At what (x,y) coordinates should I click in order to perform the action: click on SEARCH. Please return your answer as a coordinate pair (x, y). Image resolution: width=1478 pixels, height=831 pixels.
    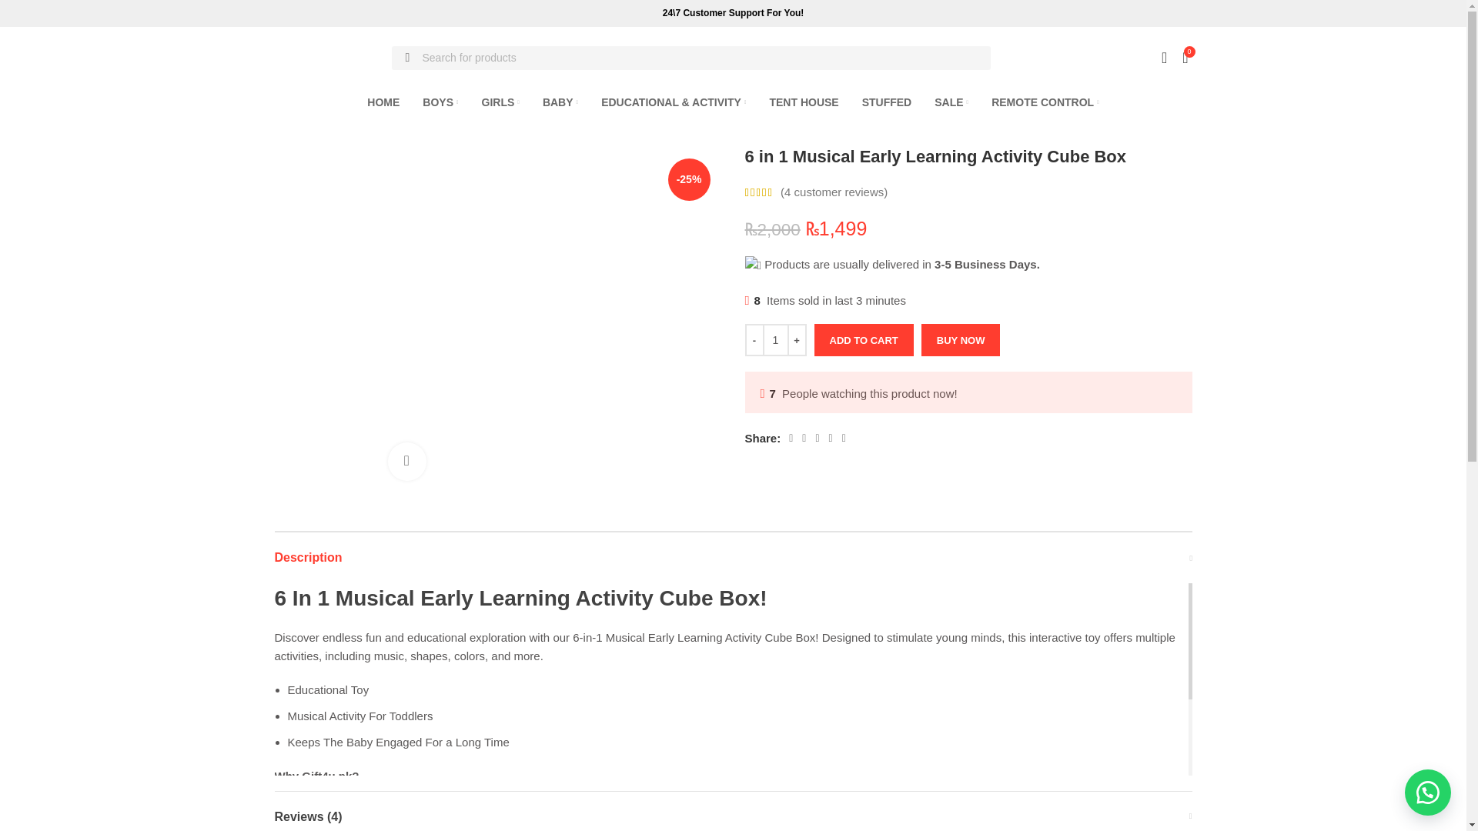
    Looking at the image, I should click on (407, 58).